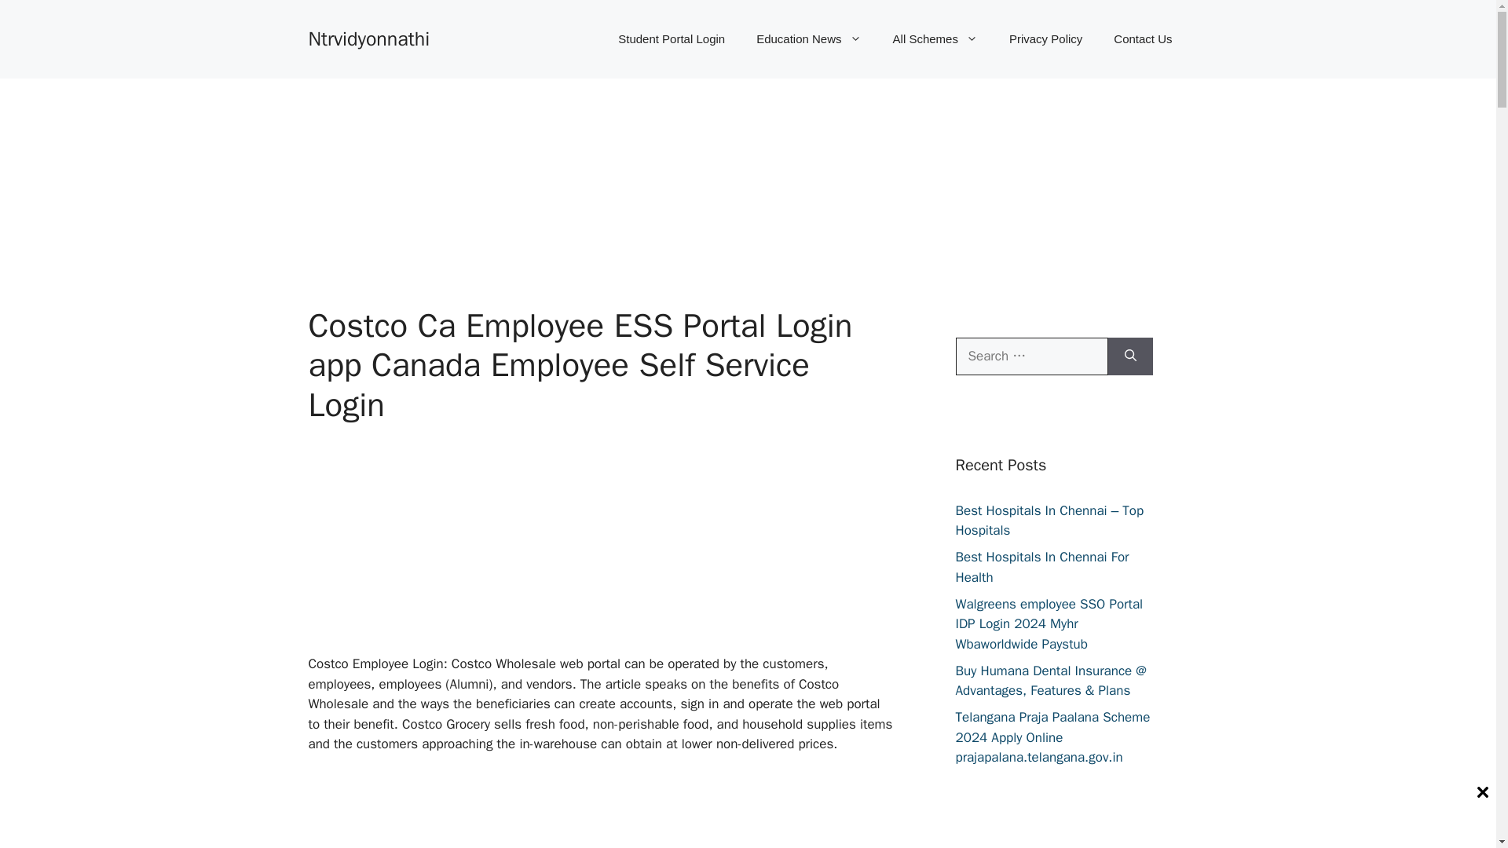 The image size is (1508, 848). I want to click on Ntrvidyonnathi, so click(368, 38).